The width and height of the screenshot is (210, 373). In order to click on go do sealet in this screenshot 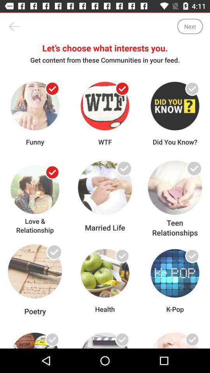, I will do `click(122, 173)`.